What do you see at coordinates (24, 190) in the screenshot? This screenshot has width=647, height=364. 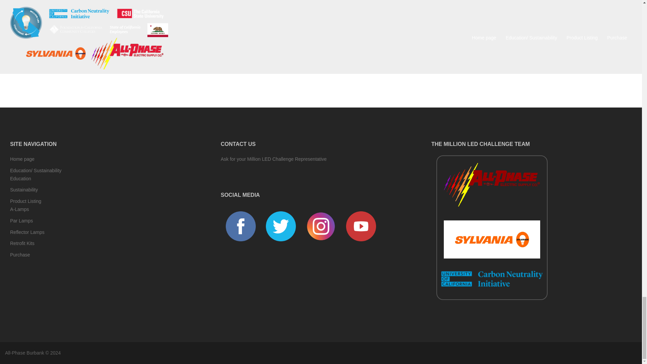 I see `Sustainability` at bounding box center [24, 190].